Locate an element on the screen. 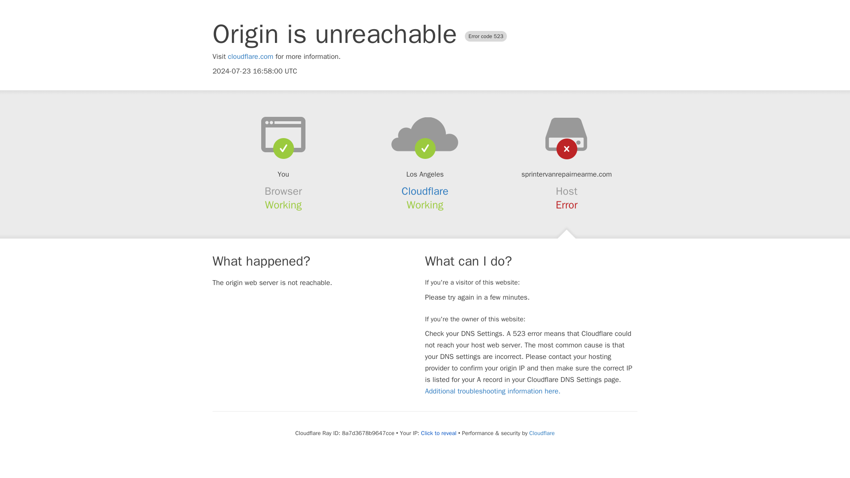 The height and width of the screenshot is (478, 850). Cloudflare is located at coordinates (425, 191).